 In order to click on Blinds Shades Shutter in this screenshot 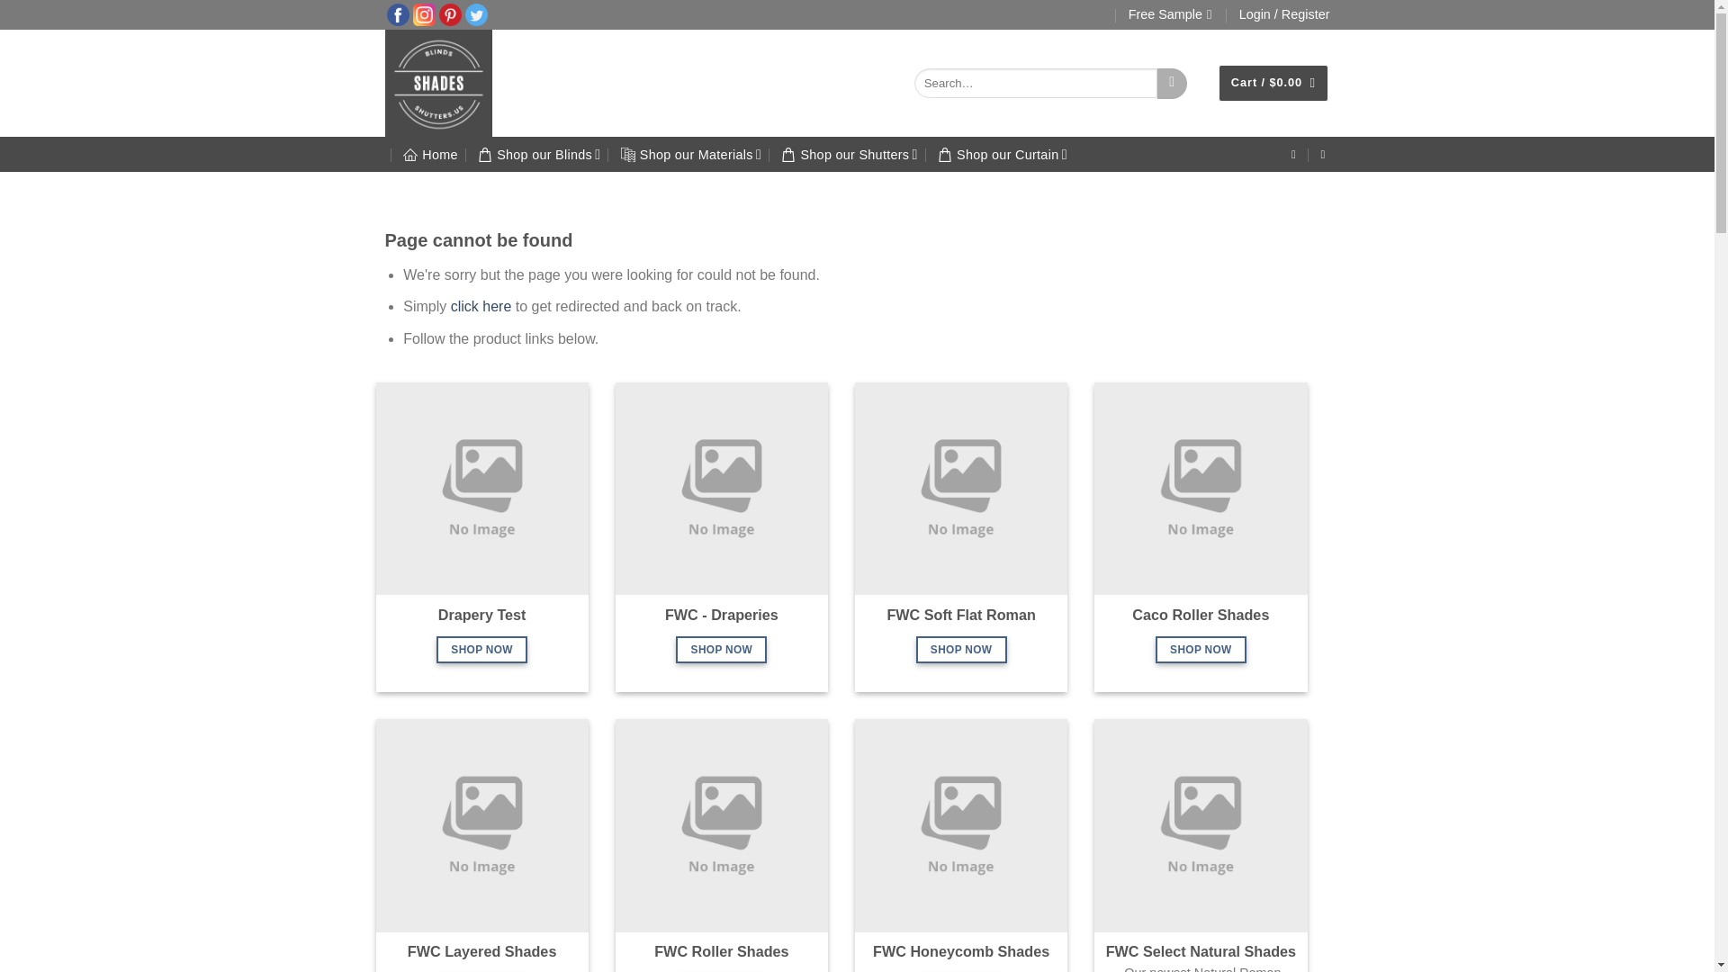, I will do `click(463, 83)`.